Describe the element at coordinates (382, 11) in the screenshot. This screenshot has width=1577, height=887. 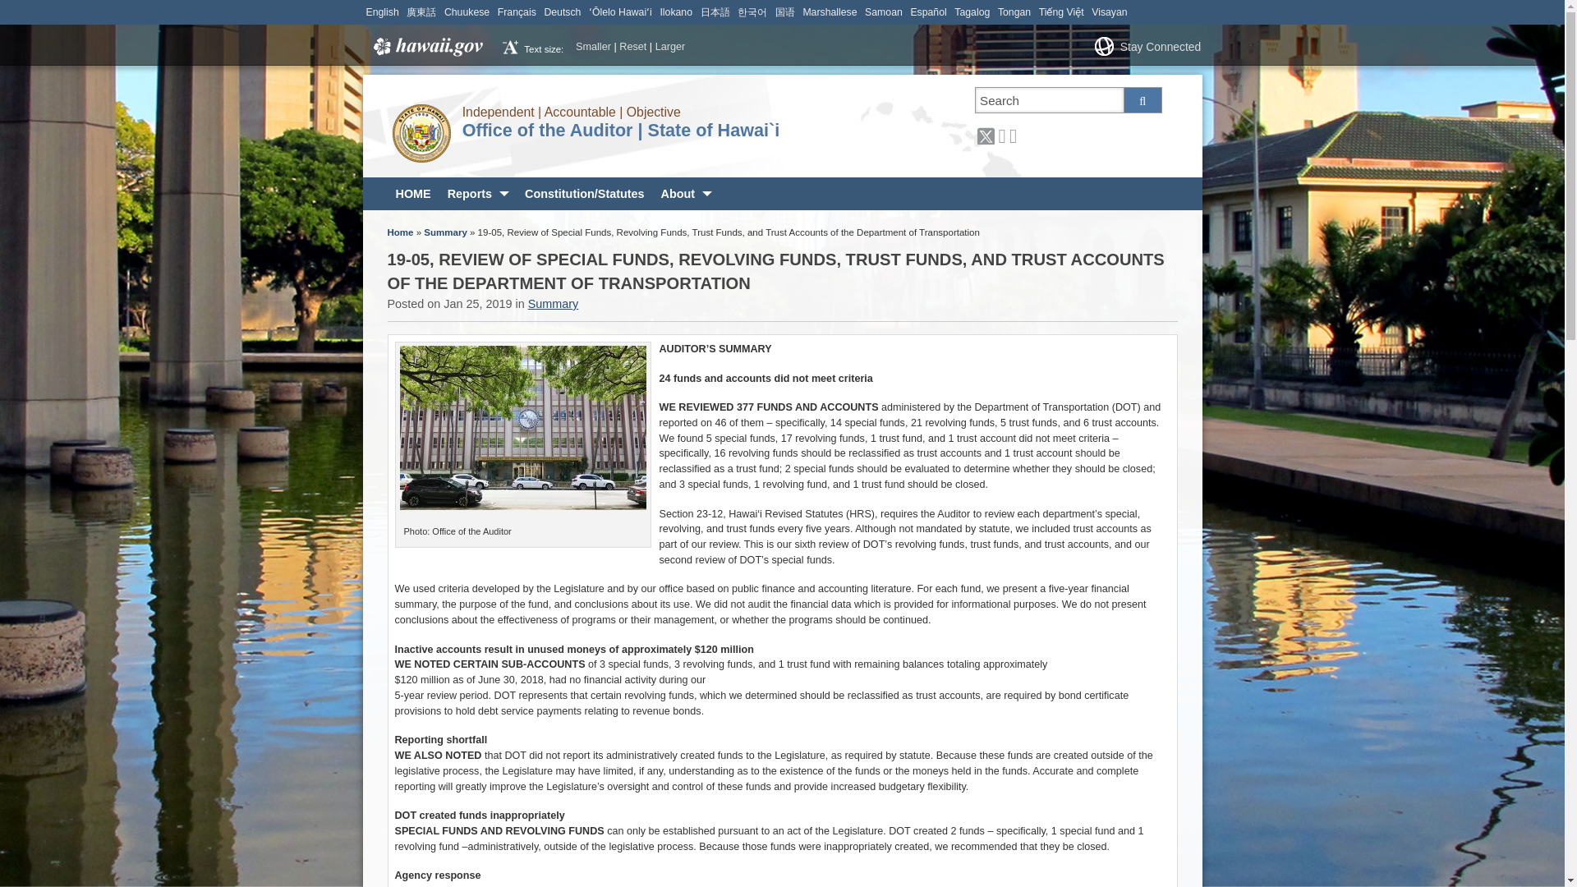
I see `English` at that location.